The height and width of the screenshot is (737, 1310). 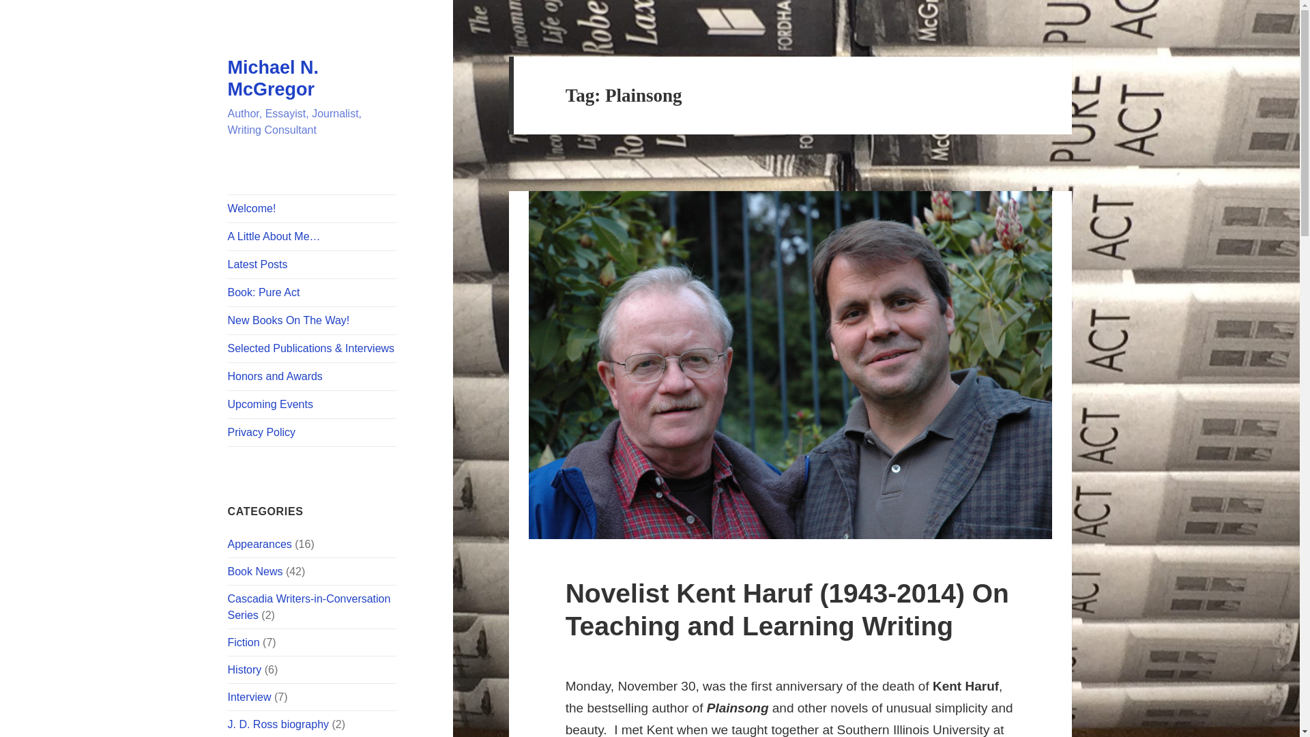 I want to click on Privacy Policy, so click(x=312, y=433).